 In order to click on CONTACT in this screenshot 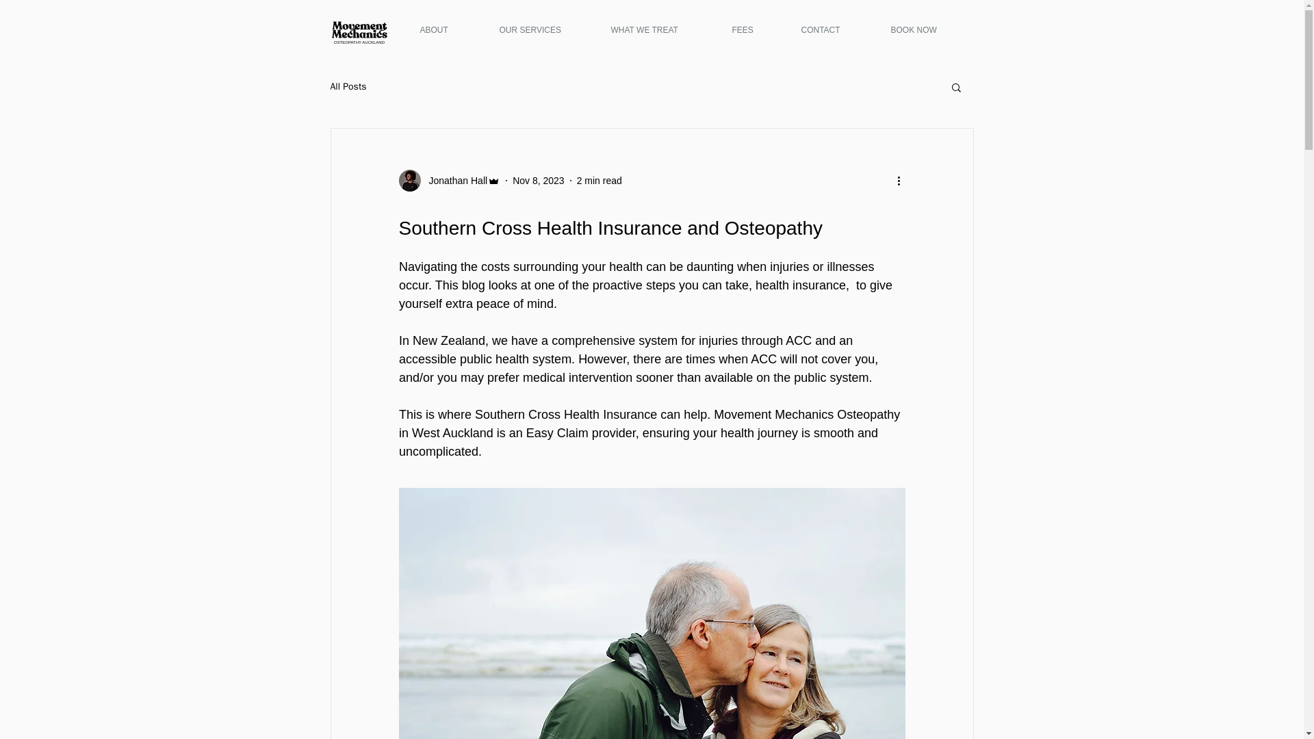, I will do `click(835, 29)`.